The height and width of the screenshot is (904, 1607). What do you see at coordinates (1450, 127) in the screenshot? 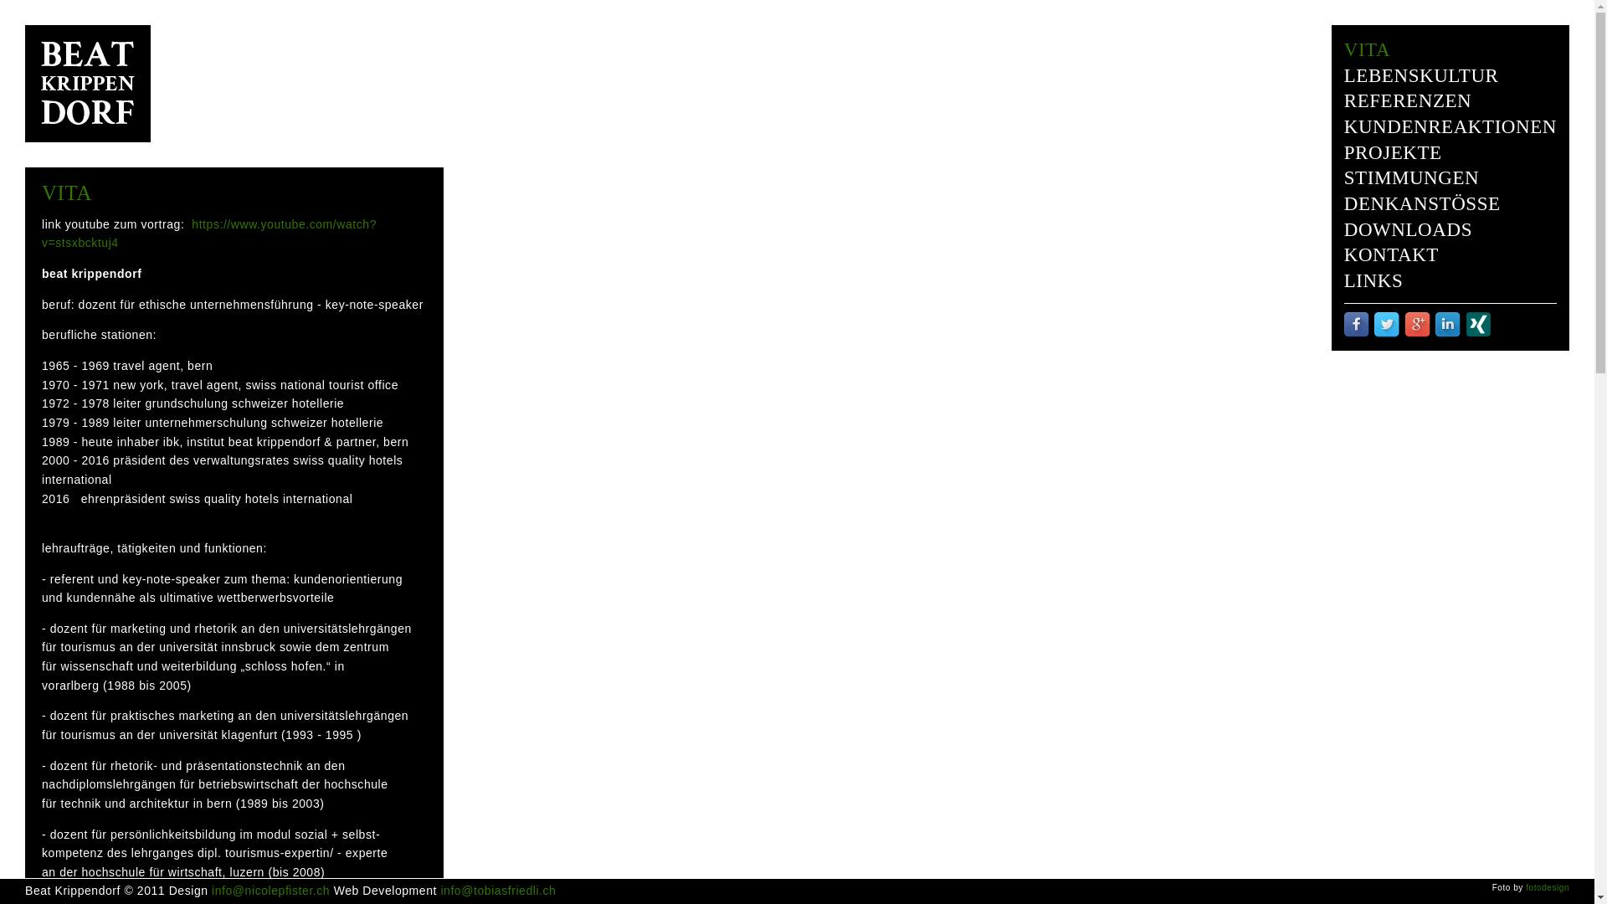
I see `KUNDENREAKTIONEN` at bounding box center [1450, 127].